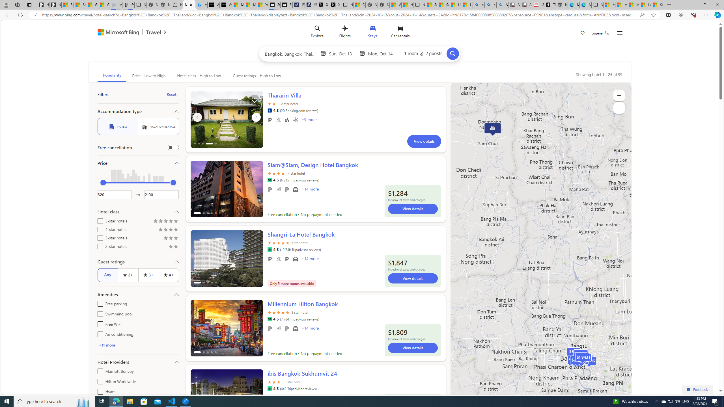  I want to click on Slide 1, so click(227, 398).